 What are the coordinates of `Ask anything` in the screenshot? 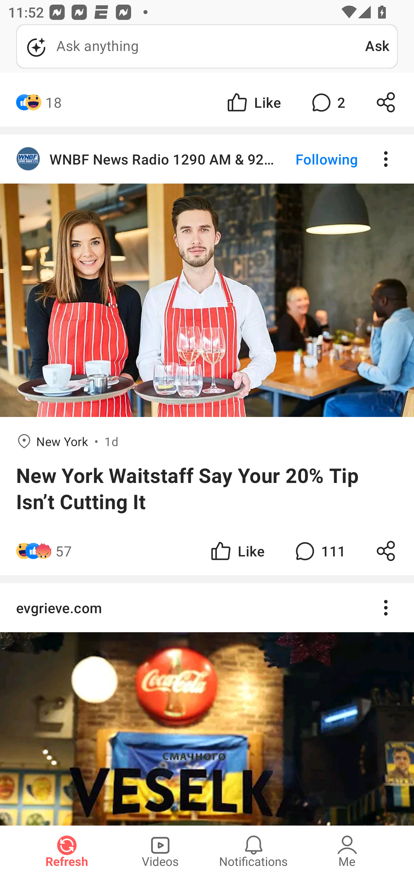 It's located at (191, 46).